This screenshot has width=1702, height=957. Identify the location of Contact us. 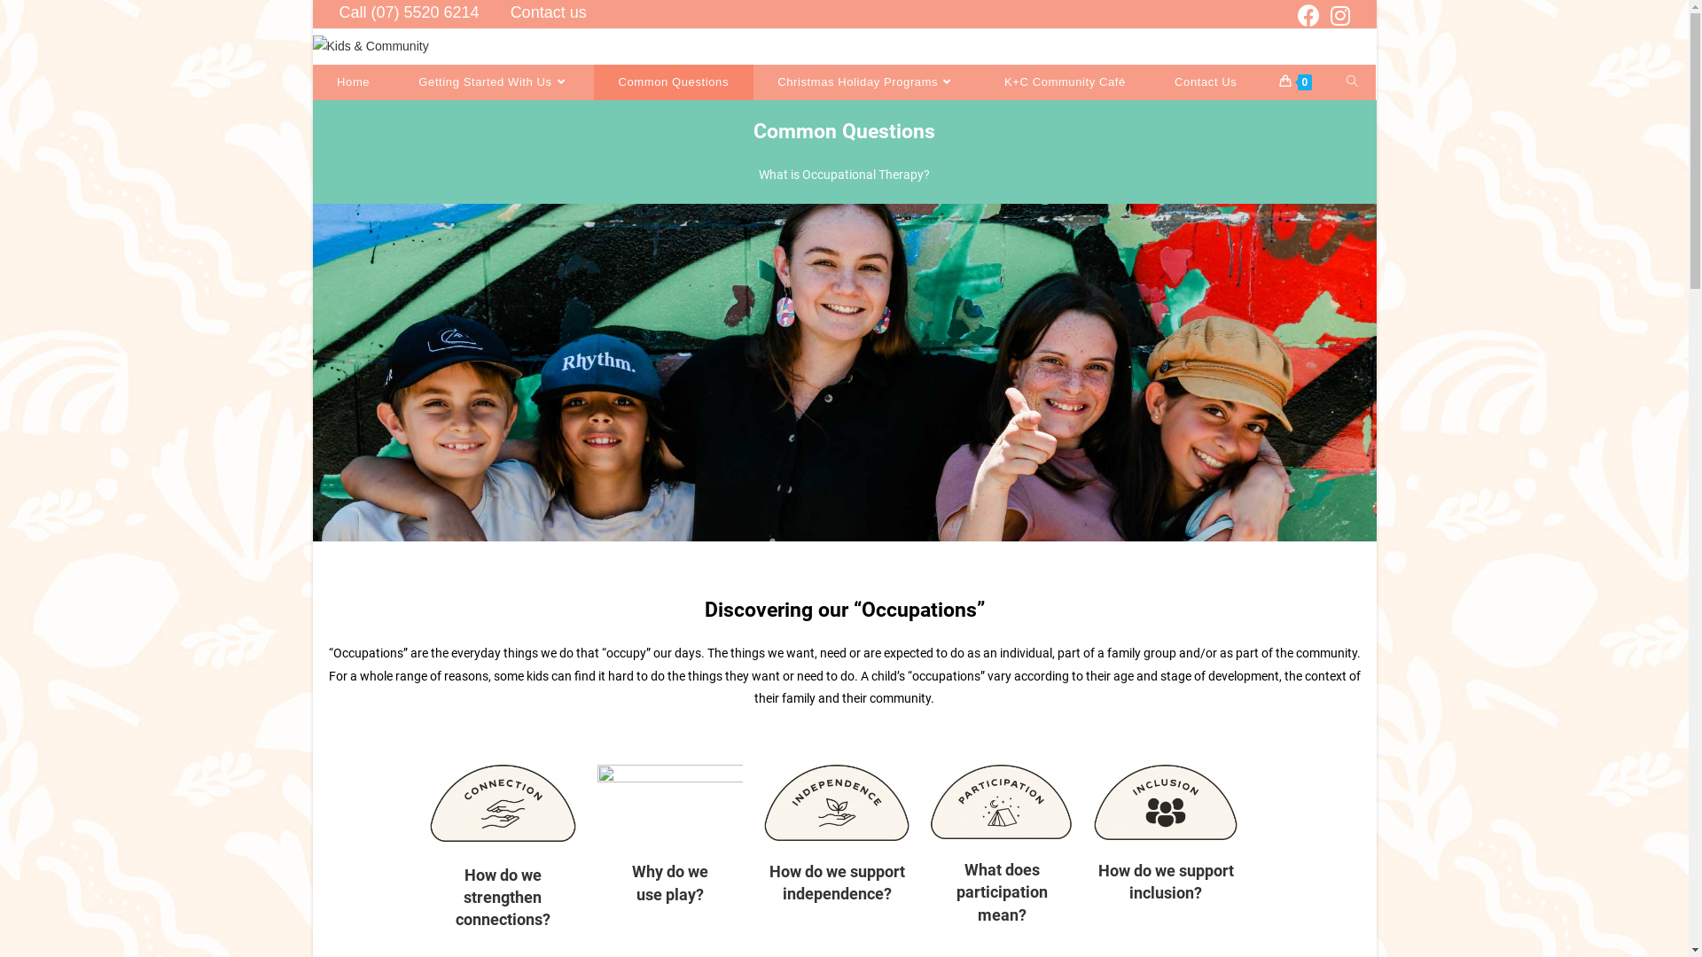
(549, 12).